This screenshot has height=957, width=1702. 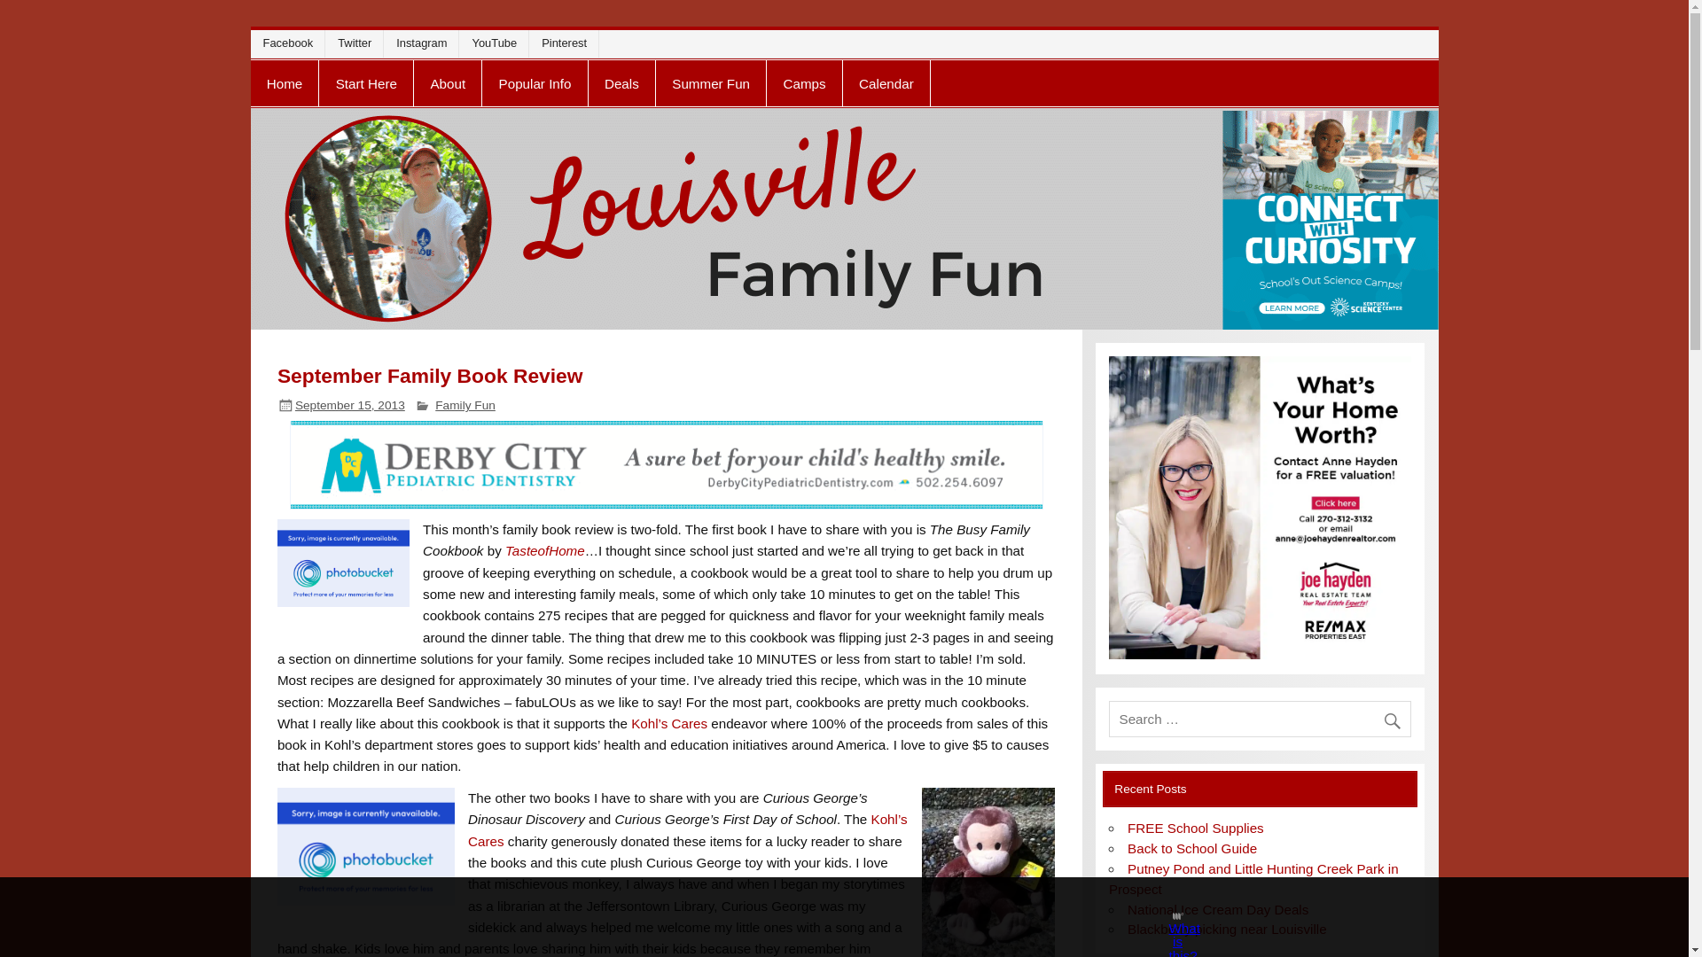 What do you see at coordinates (425, 43) in the screenshot?
I see `Instagram` at bounding box center [425, 43].